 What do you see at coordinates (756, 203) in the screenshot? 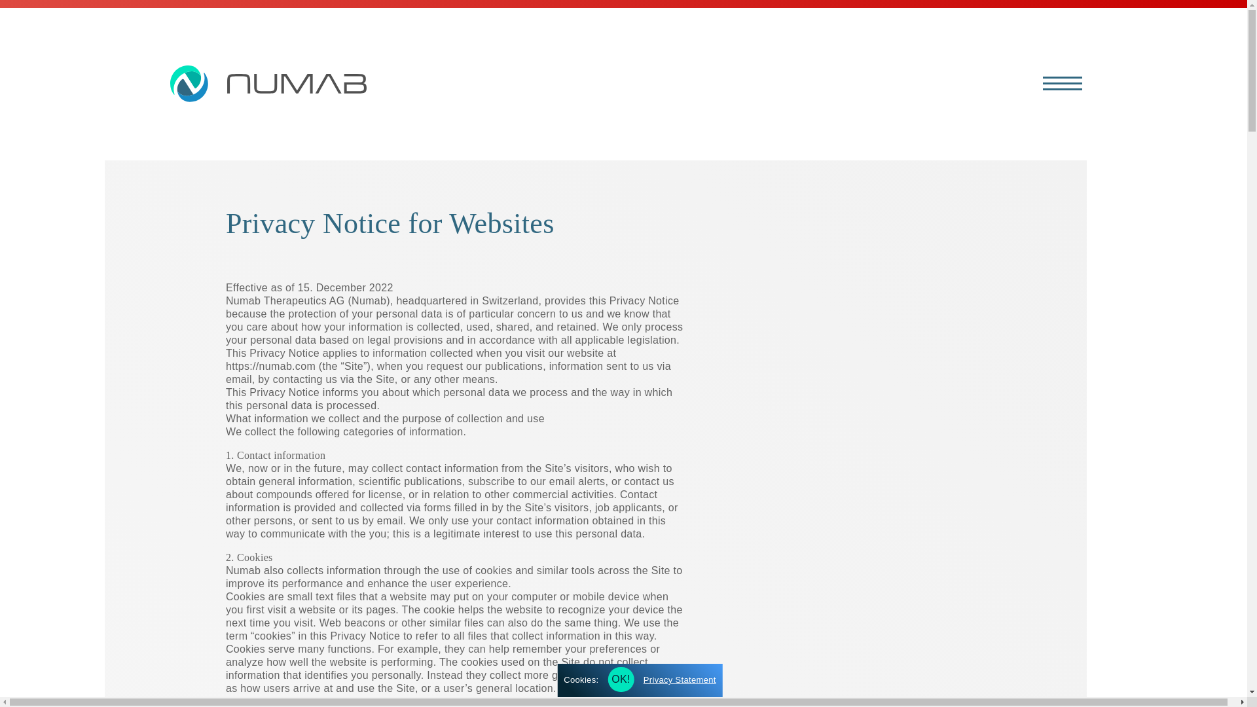
I see `About Us` at bounding box center [756, 203].